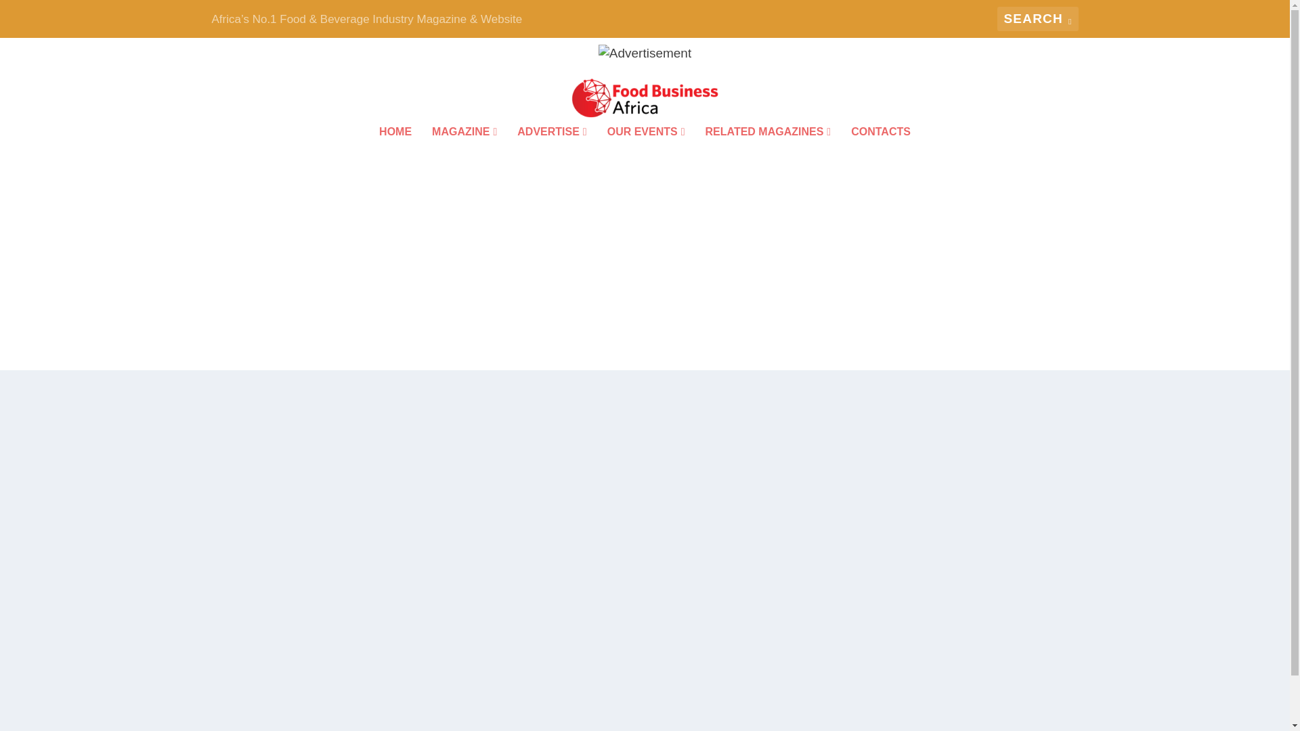 Image resolution: width=1300 pixels, height=731 pixels. I want to click on Search for:, so click(1037, 19).